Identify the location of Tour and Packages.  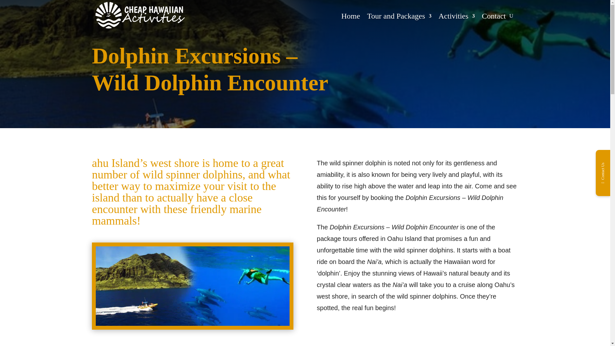
(399, 16).